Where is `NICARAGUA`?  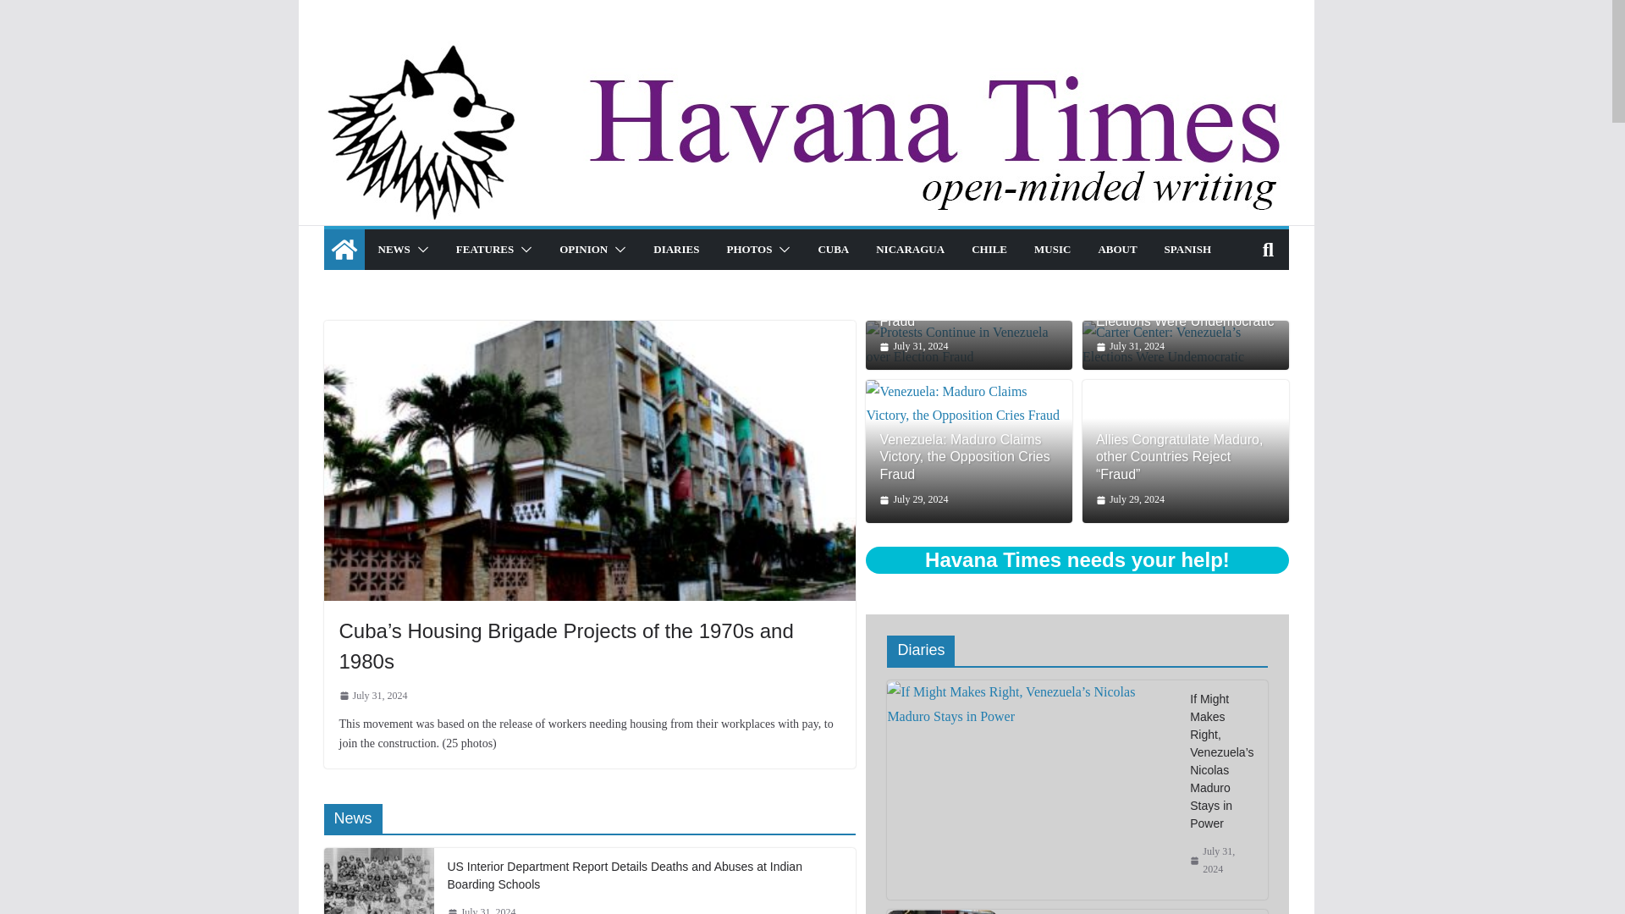
NICARAGUA is located at coordinates (909, 249).